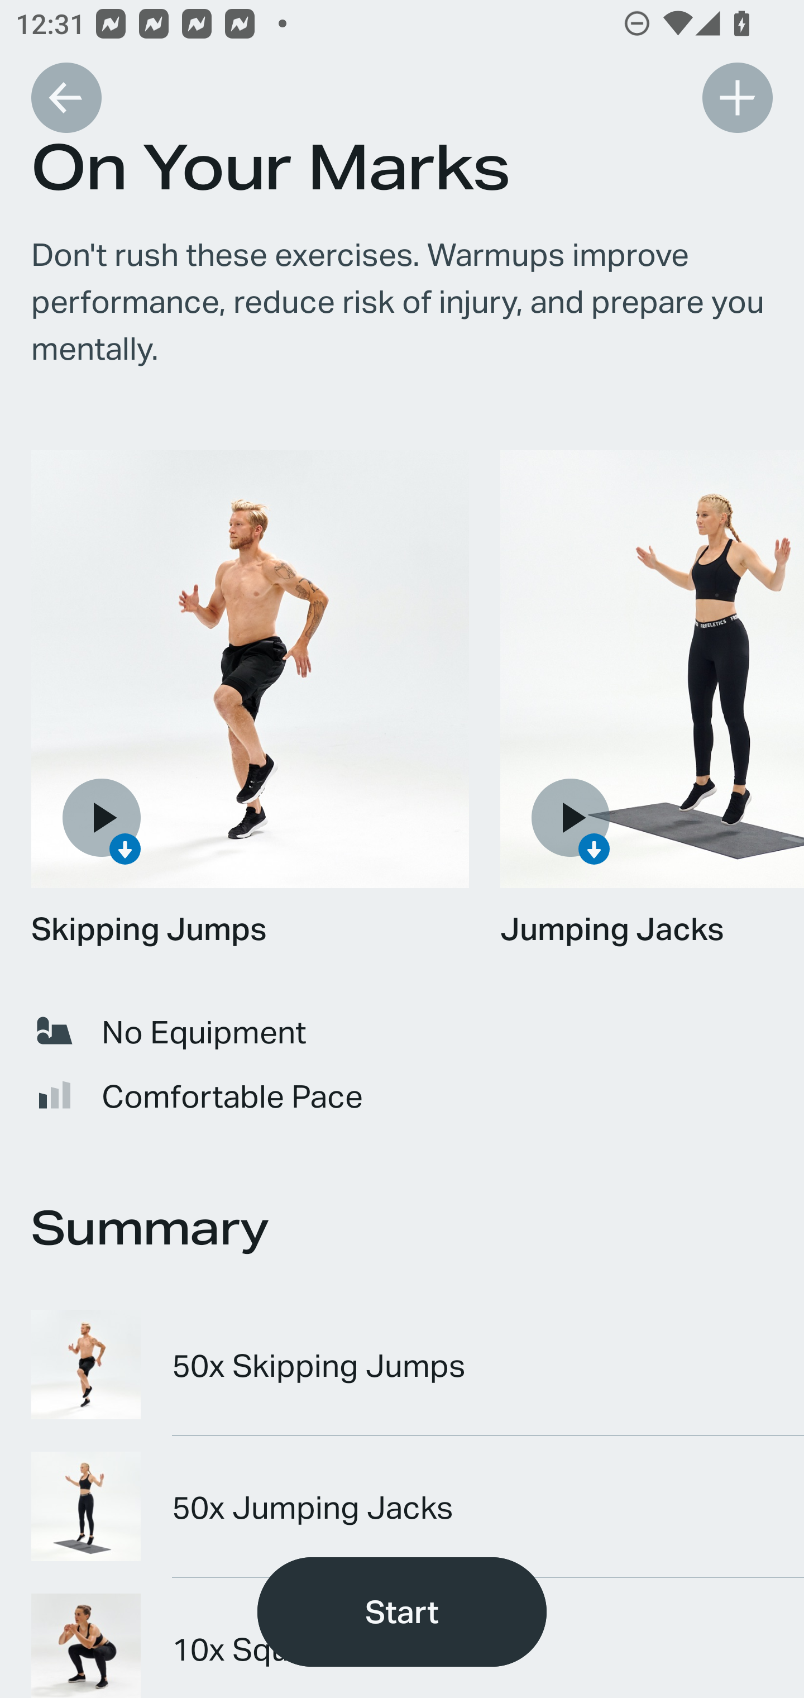  Describe the element at coordinates (66, 97) in the screenshot. I see `Go back` at that location.